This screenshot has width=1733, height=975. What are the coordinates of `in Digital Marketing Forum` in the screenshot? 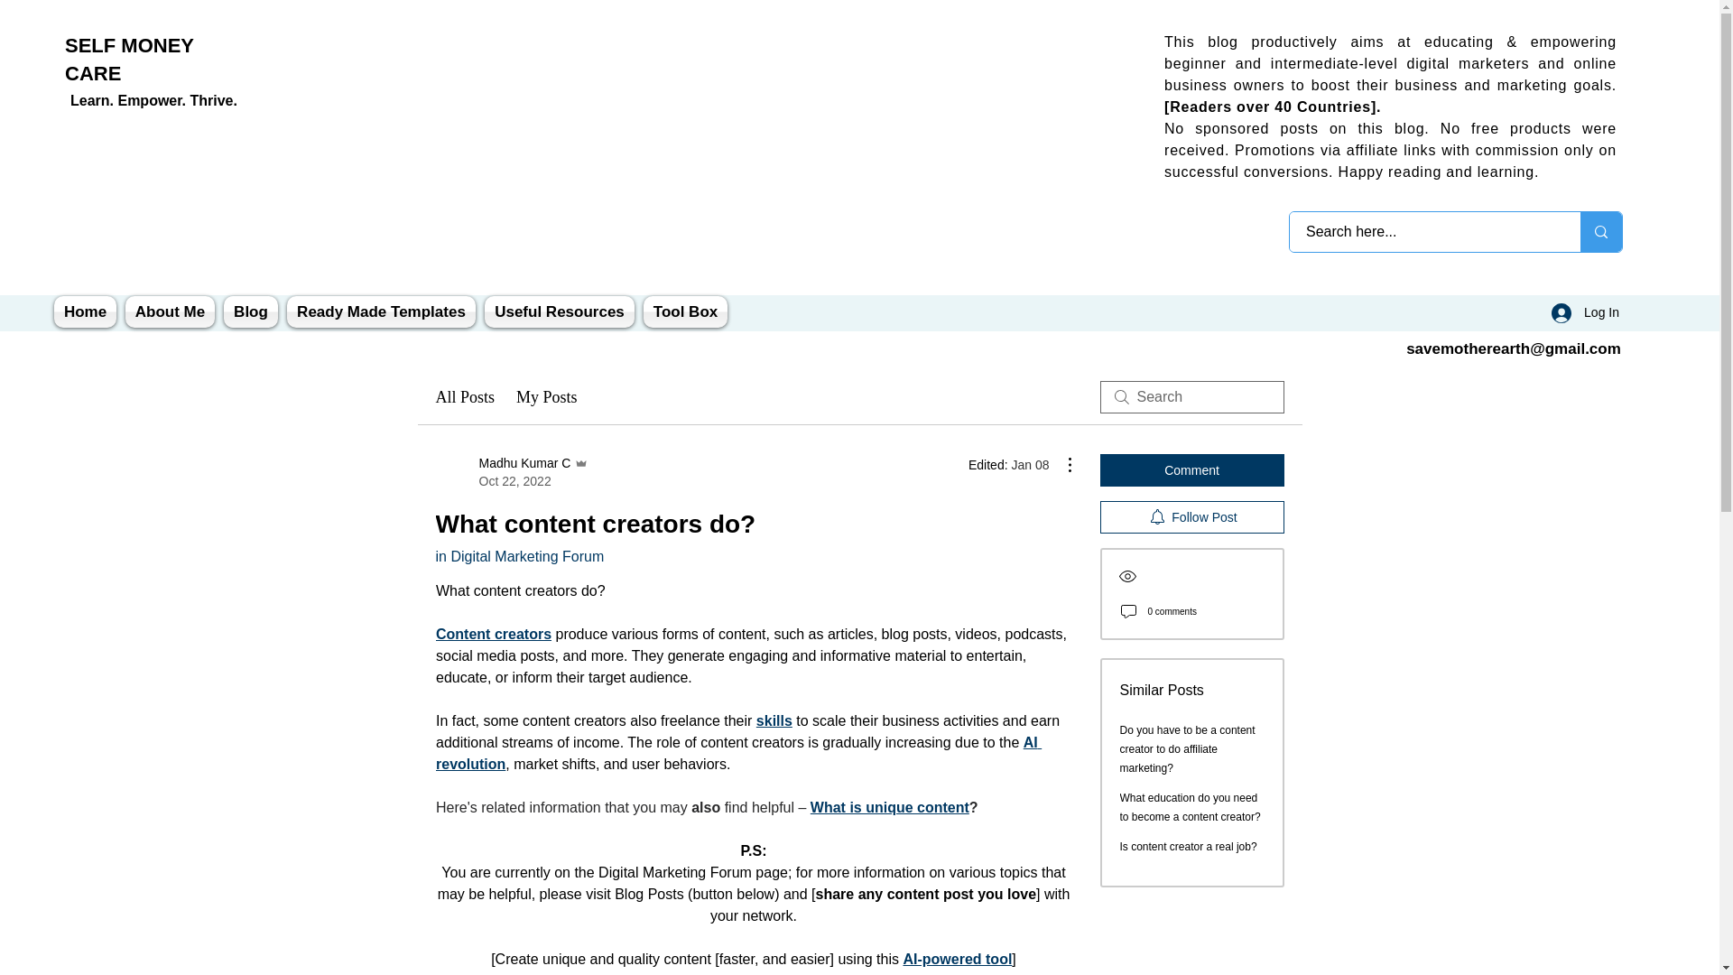 It's located at (251, 311).